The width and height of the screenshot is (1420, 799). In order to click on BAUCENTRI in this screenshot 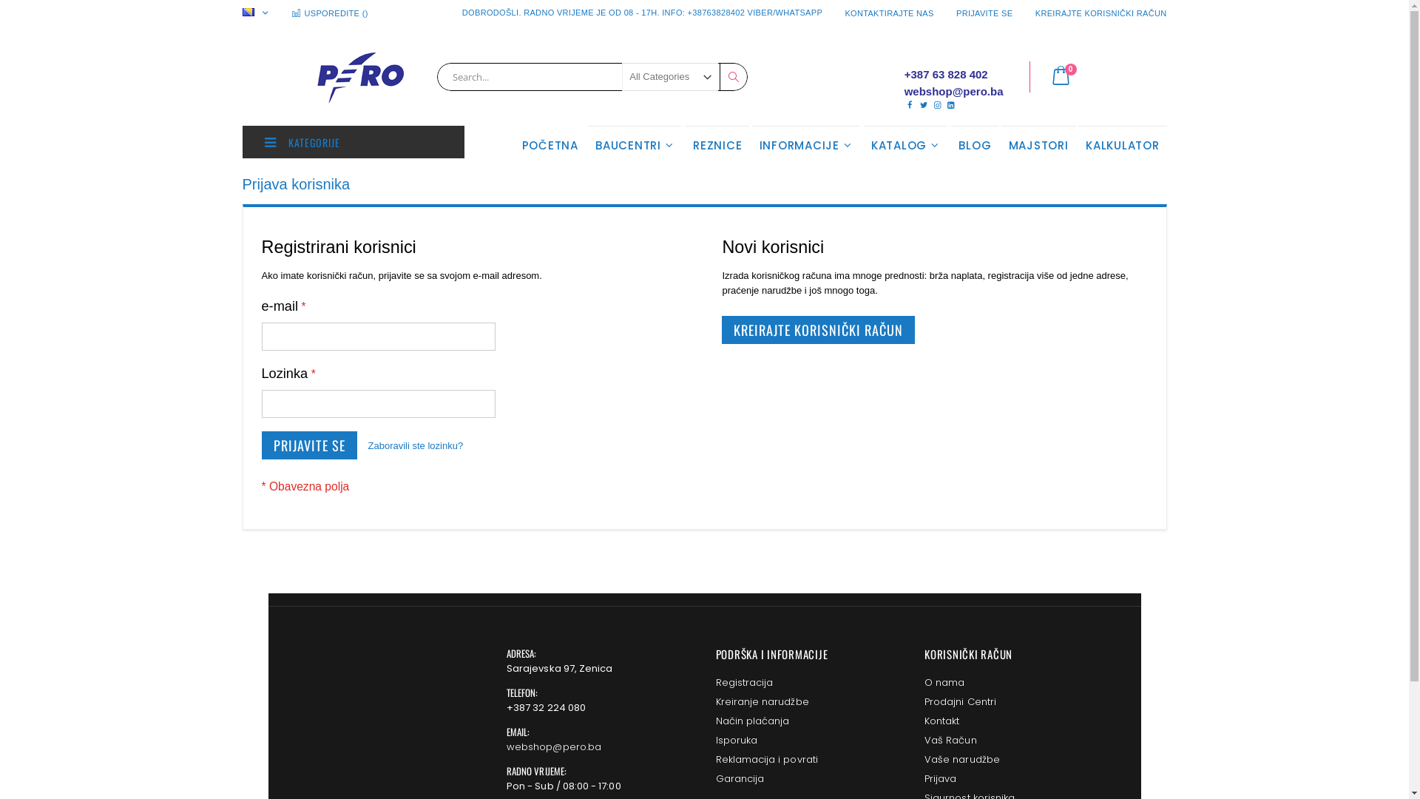, I will do `click(635, 145)`.